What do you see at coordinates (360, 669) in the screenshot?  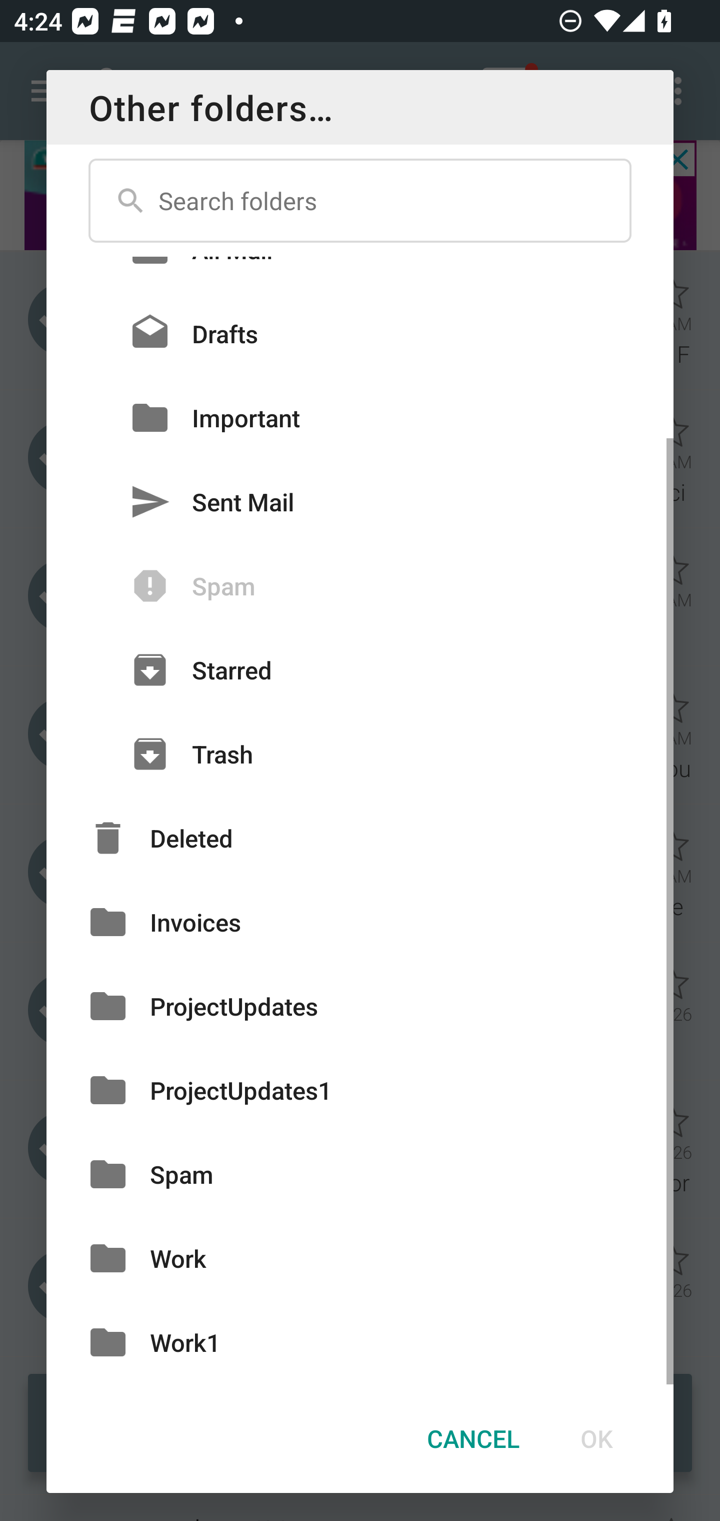 I see `Starred` at bounding box center [360, 669].